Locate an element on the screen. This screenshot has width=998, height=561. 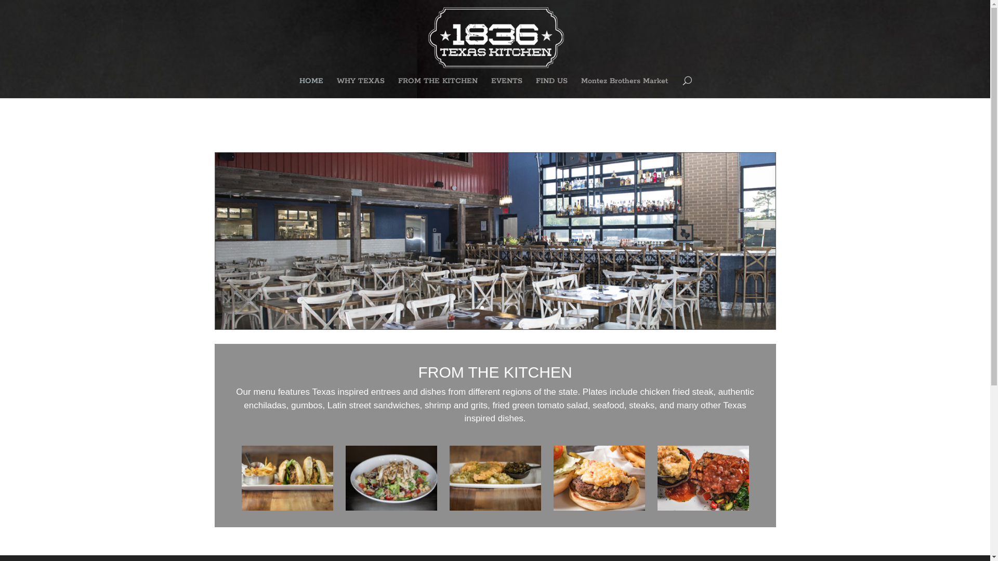
3 is located at coordinates (491, 308).